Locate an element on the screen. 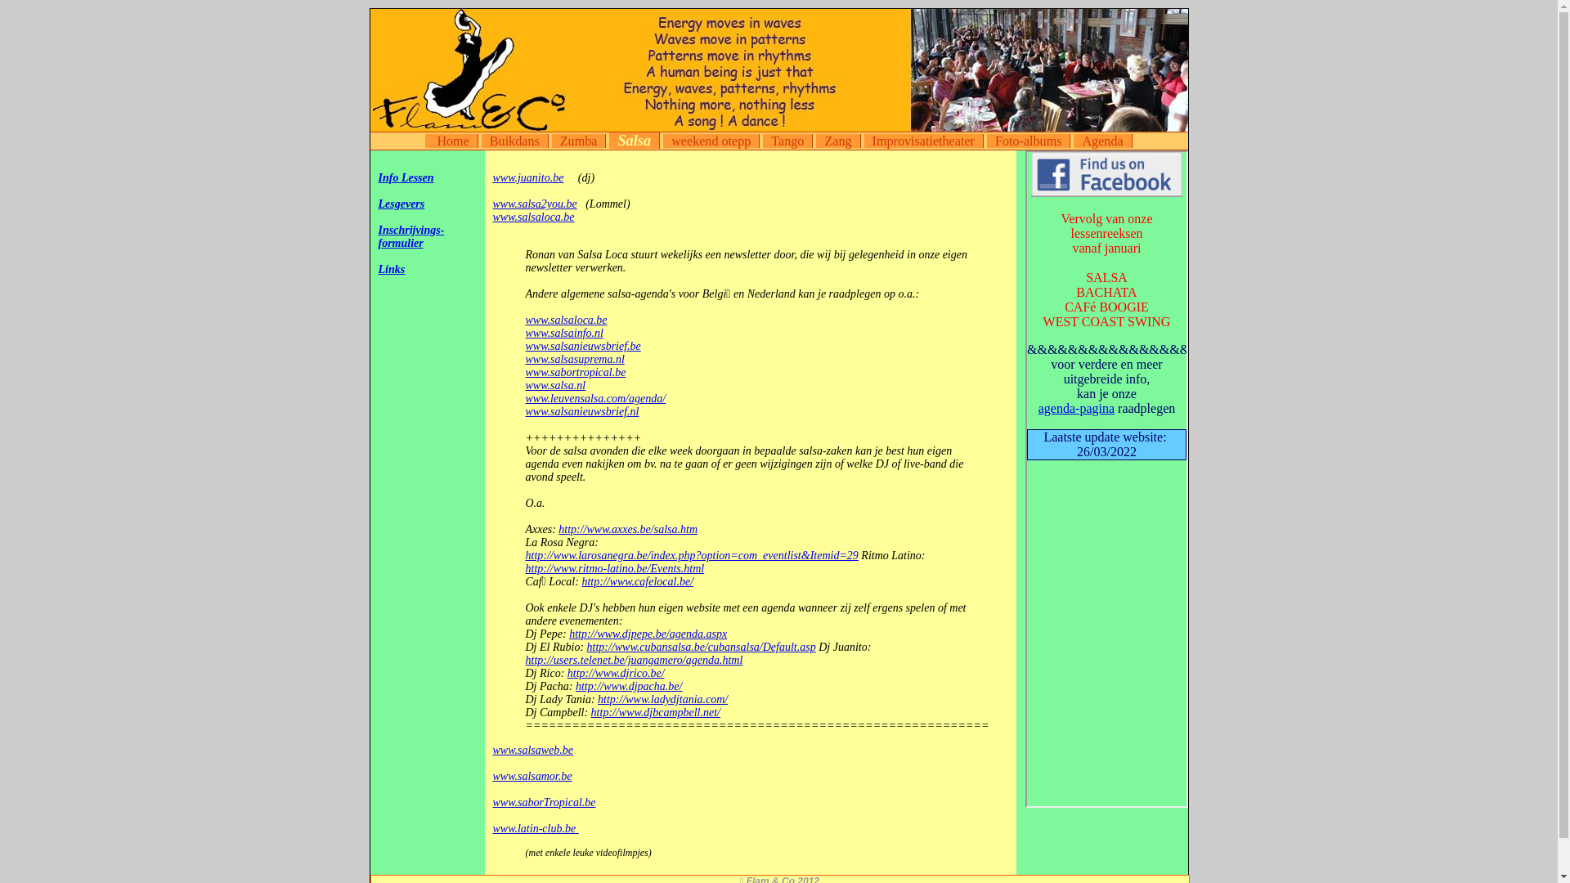 This screenshot has height=883, width=1570.  Home is located at coordinates (451, 141).